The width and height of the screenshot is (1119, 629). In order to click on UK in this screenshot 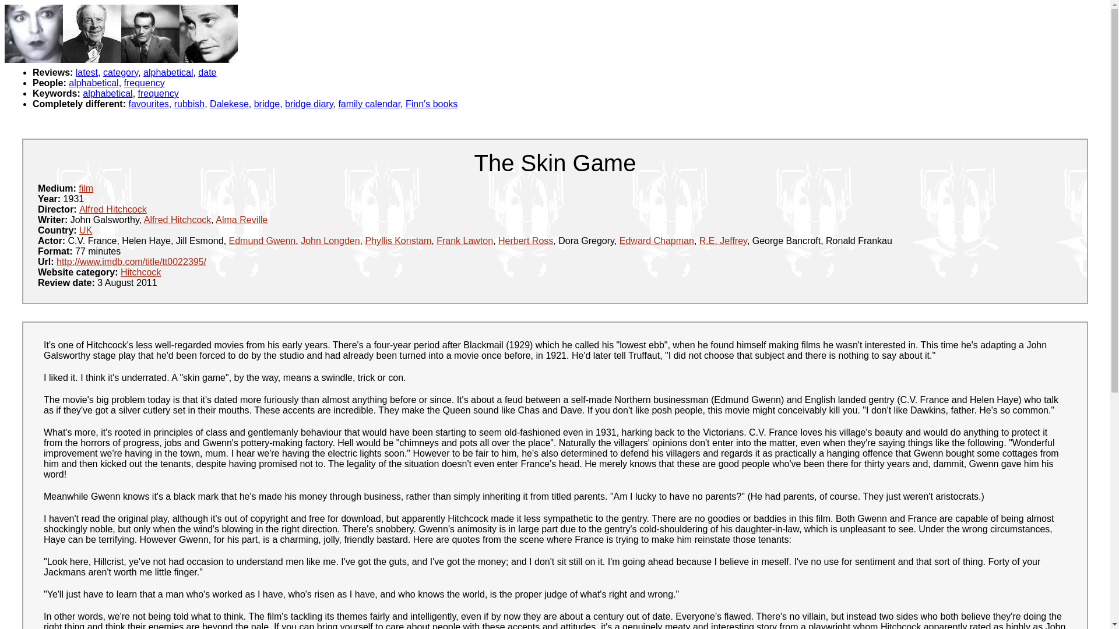, I will do `click(85, 229)`.